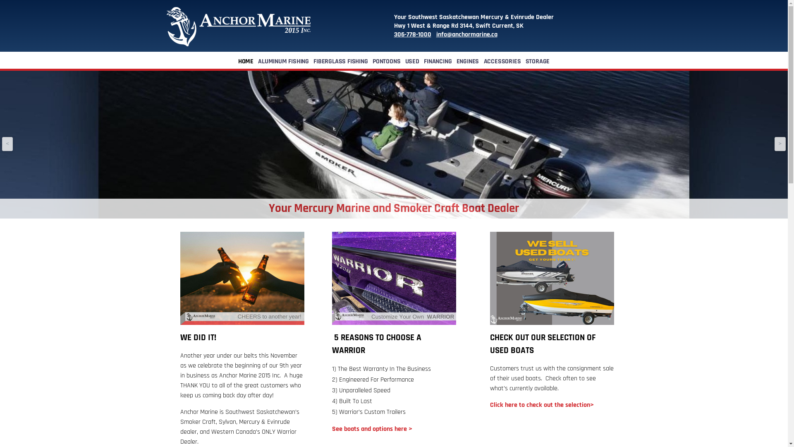 The image size is (794, 447). I want to click on FINANCING, so click(438, 60).